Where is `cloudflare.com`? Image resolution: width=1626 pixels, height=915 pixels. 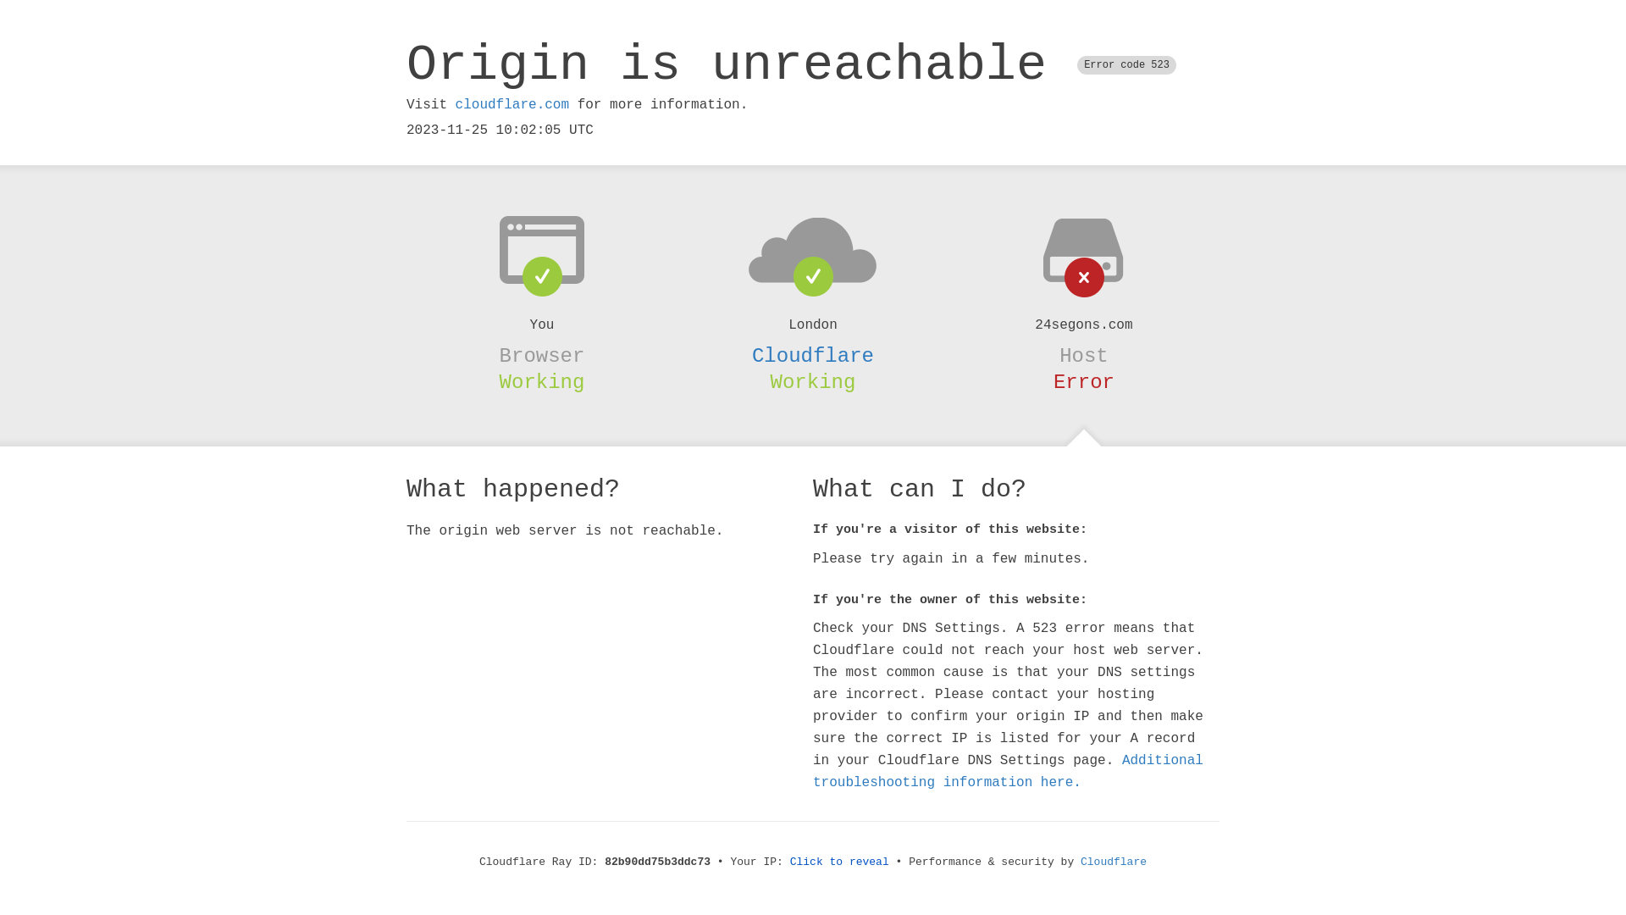
cloudflare.com is located at coordinates (512, 105).